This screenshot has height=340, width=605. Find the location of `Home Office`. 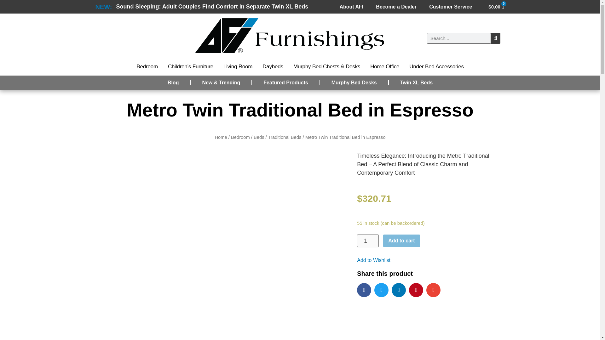

Home Office is located at coordinates (384, 67).